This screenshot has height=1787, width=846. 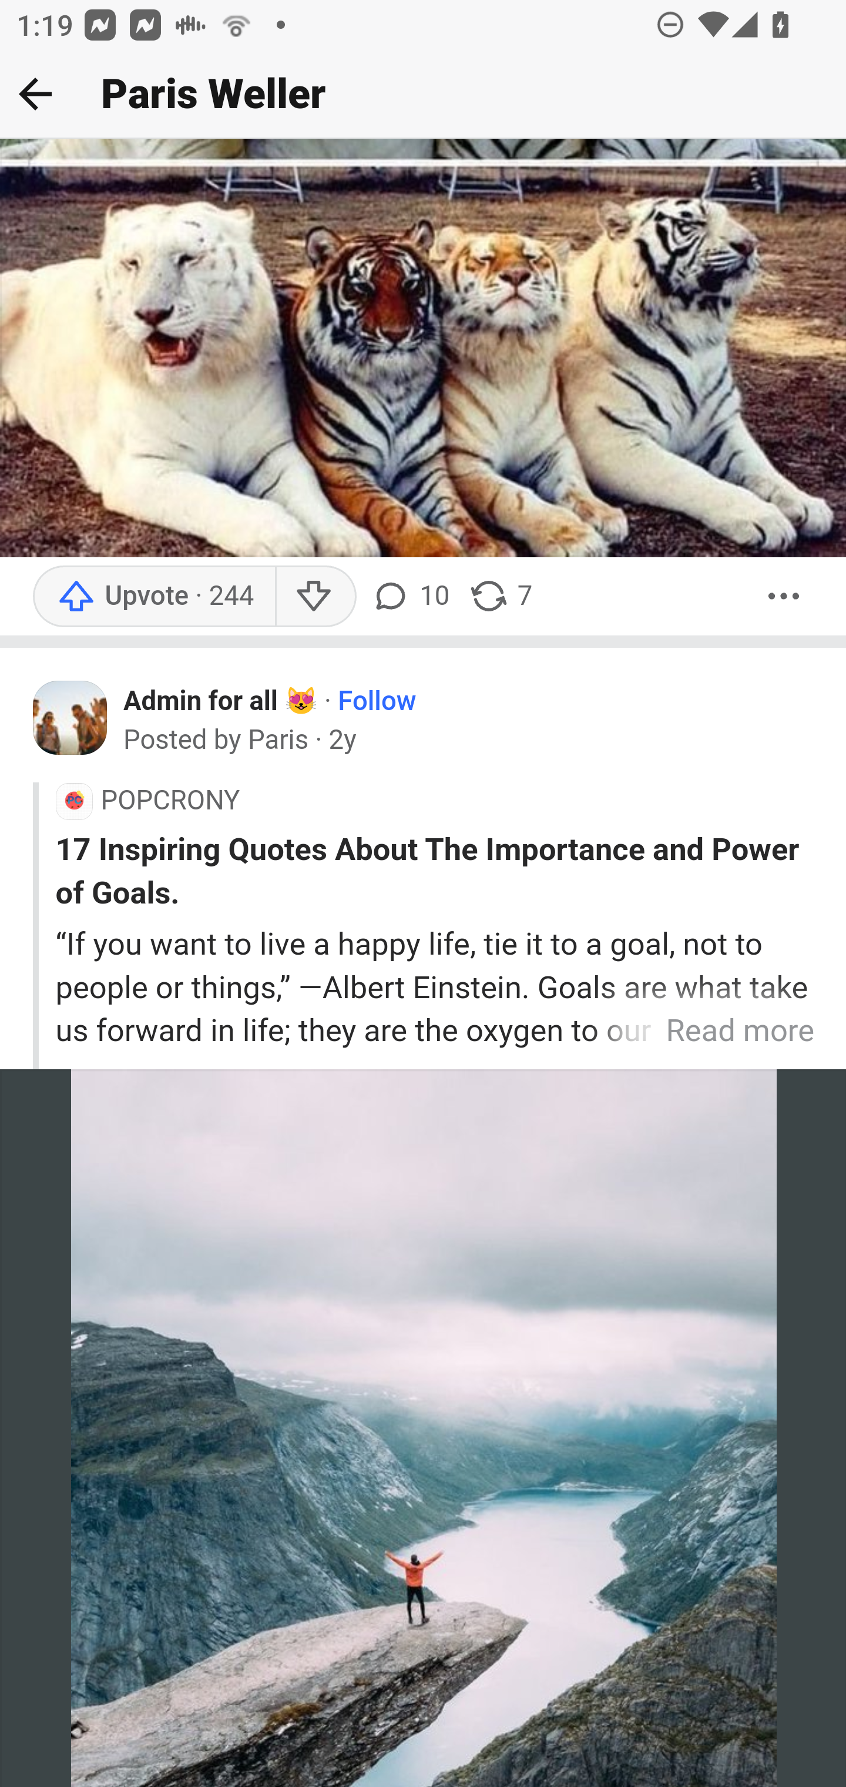 I want to click on Icon for Admin for all 😻, so click(x=70, y=717).